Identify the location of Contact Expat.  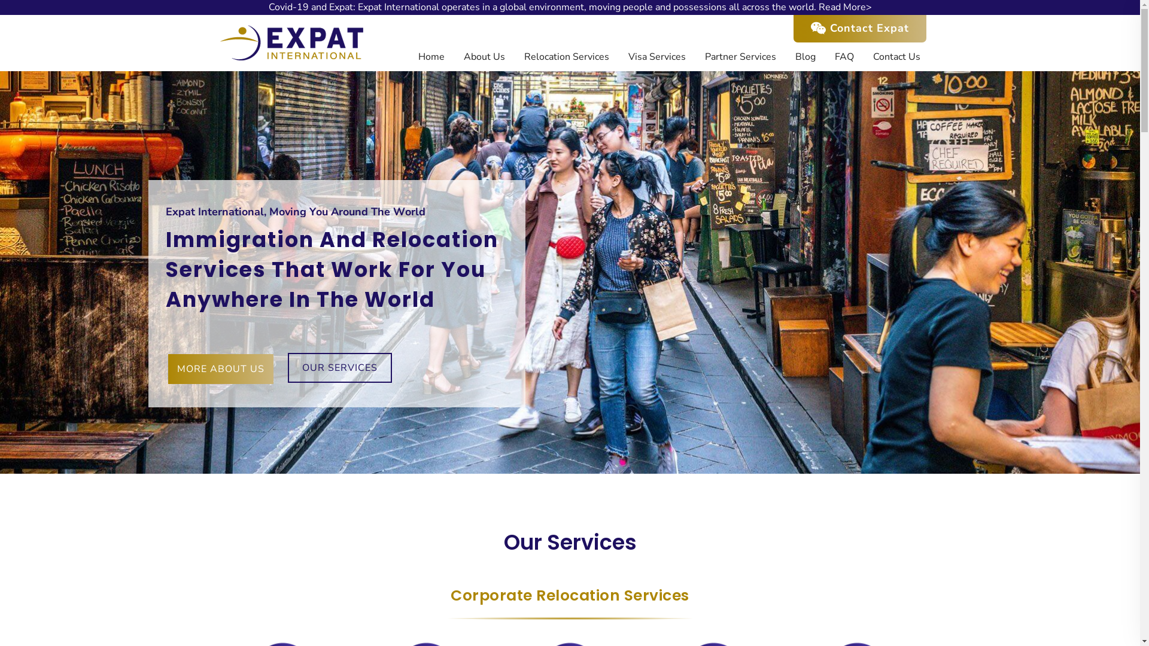
(860, 29).